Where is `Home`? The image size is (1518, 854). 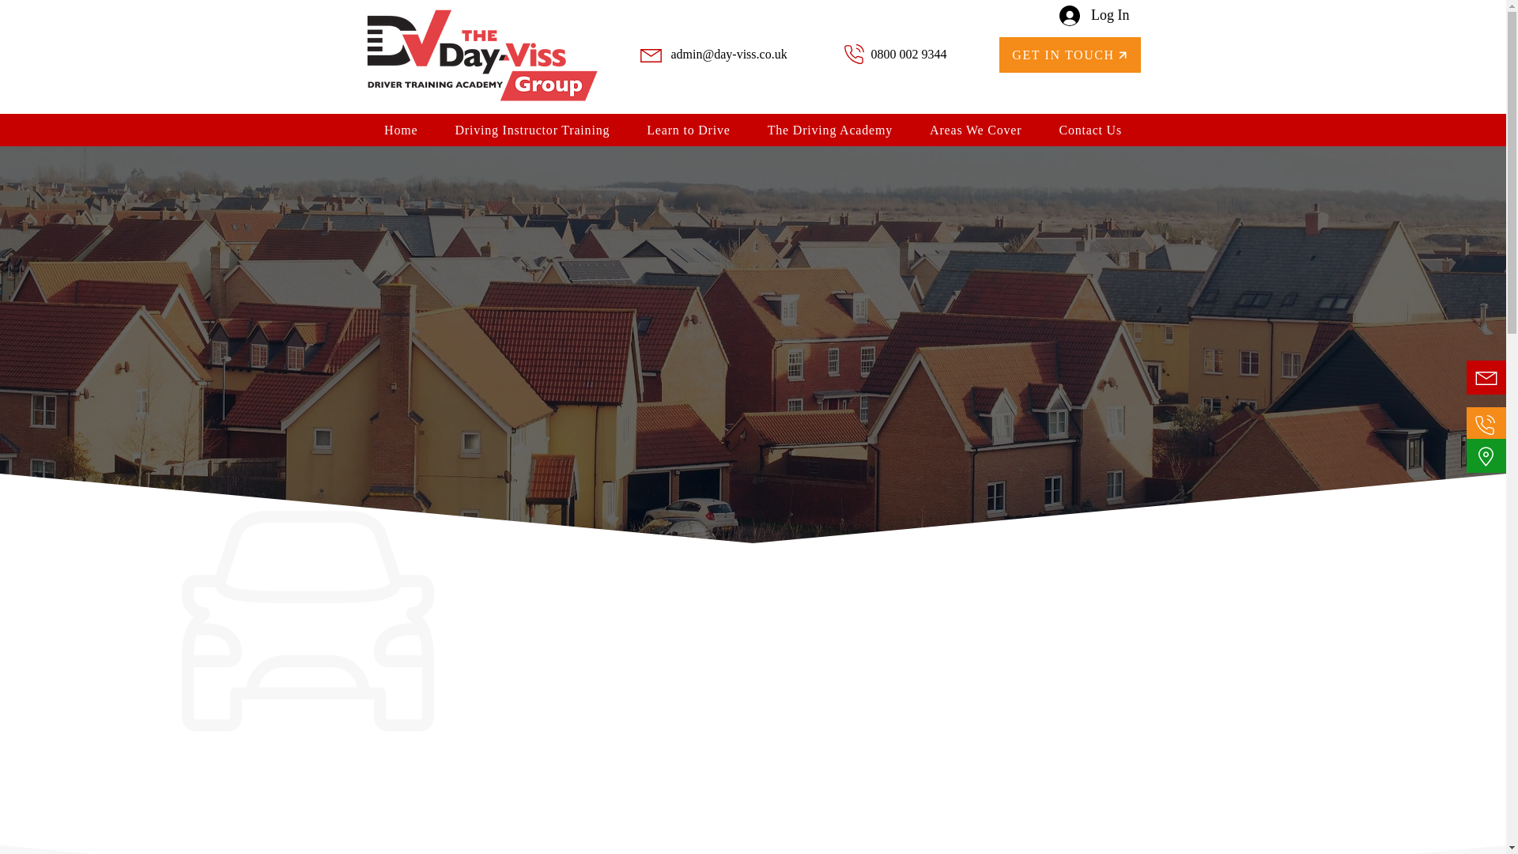 Home is located at coordinates (402, 130).